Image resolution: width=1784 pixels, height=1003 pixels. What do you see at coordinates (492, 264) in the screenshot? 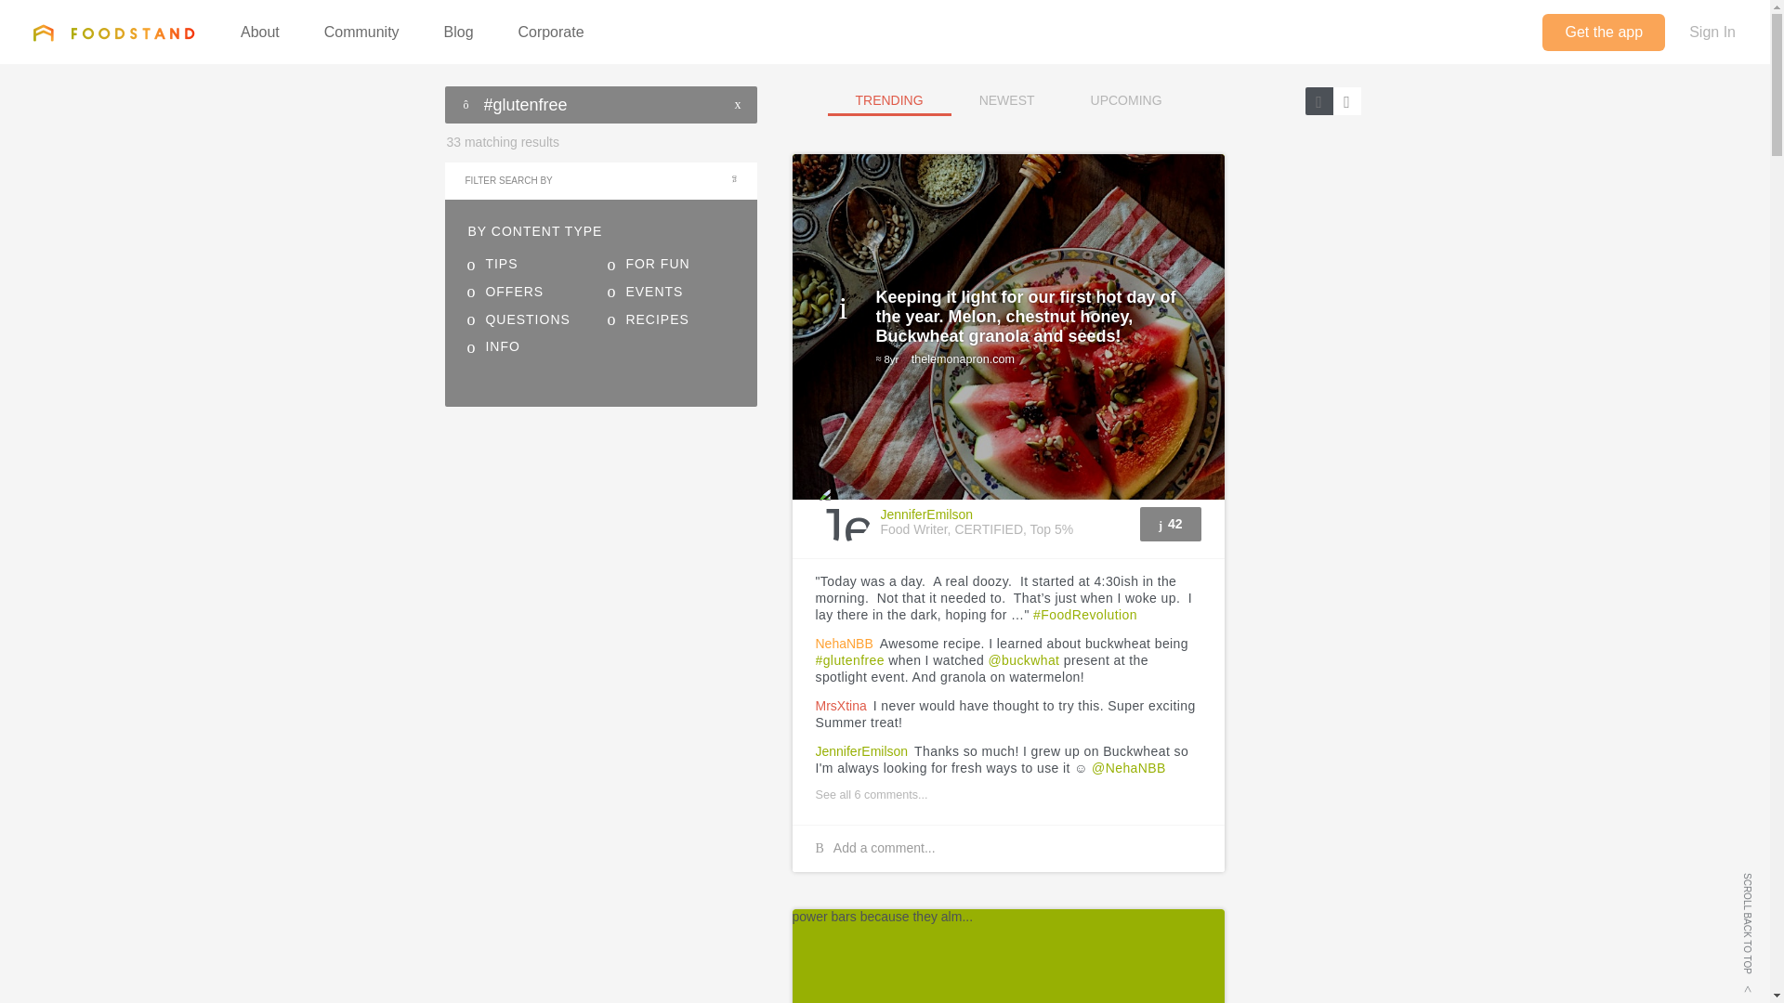
I see `TIPS` at bounding box center [492, 264].